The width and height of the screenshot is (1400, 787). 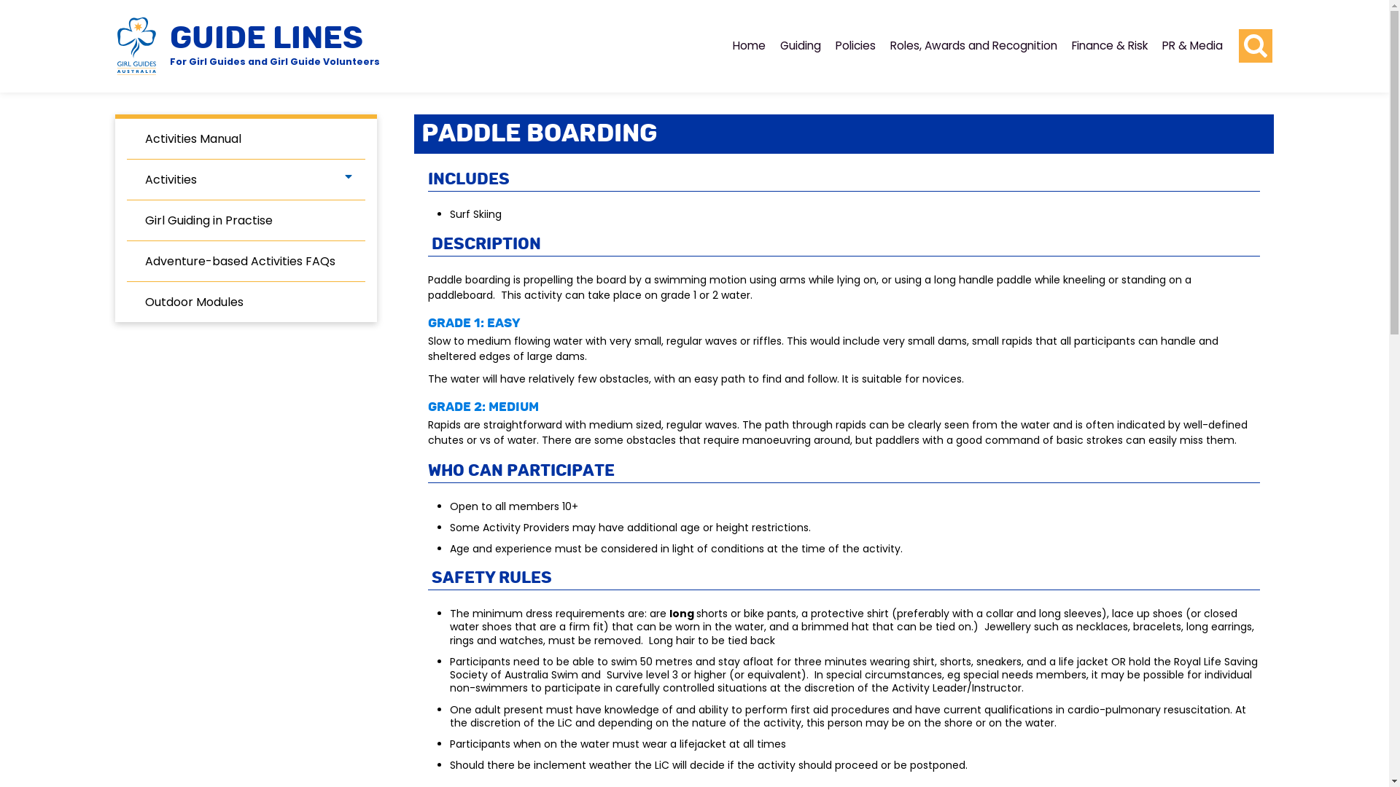 I want to click on Finance & Risk, so click(x=1110, y=46).